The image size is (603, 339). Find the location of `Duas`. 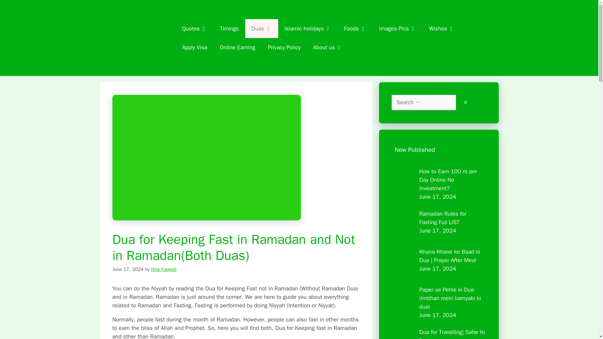

Duas is located at coordinates (262, 28).